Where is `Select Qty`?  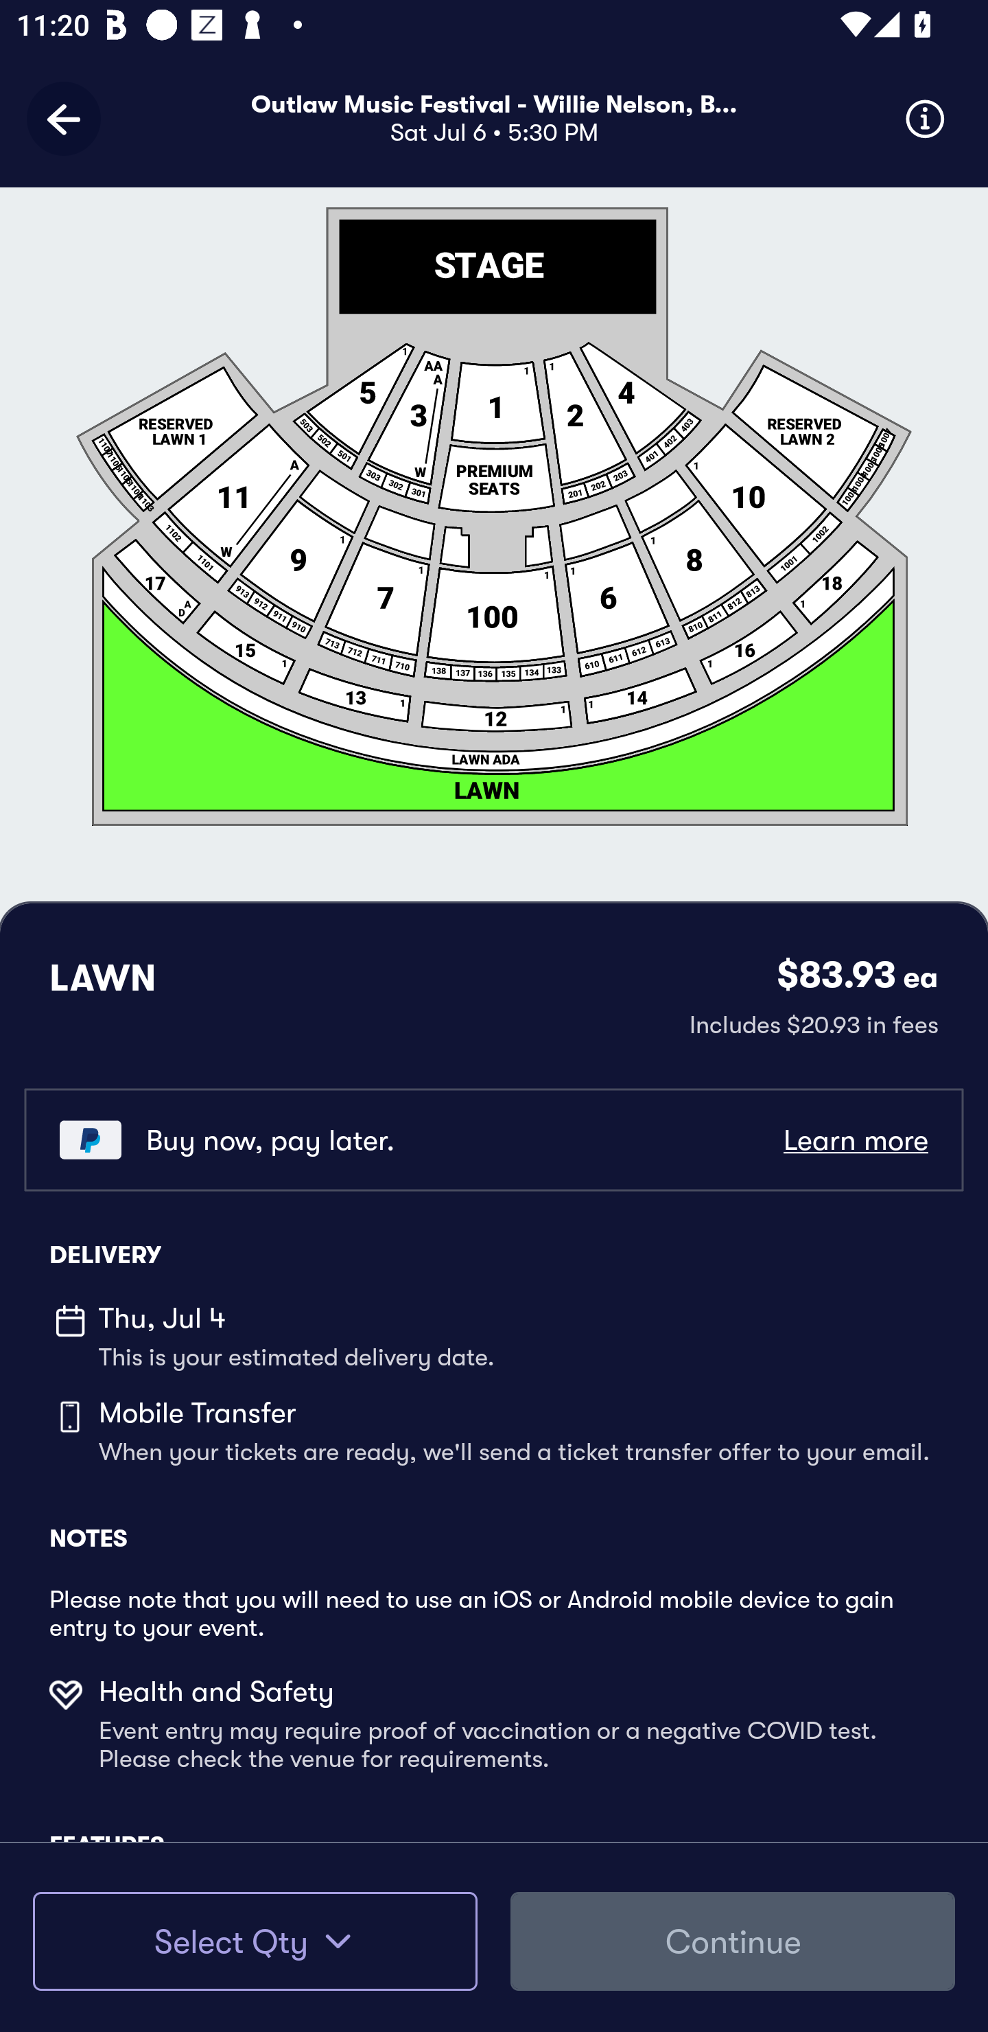
Select Qty is located at coordinates (255, 1941).